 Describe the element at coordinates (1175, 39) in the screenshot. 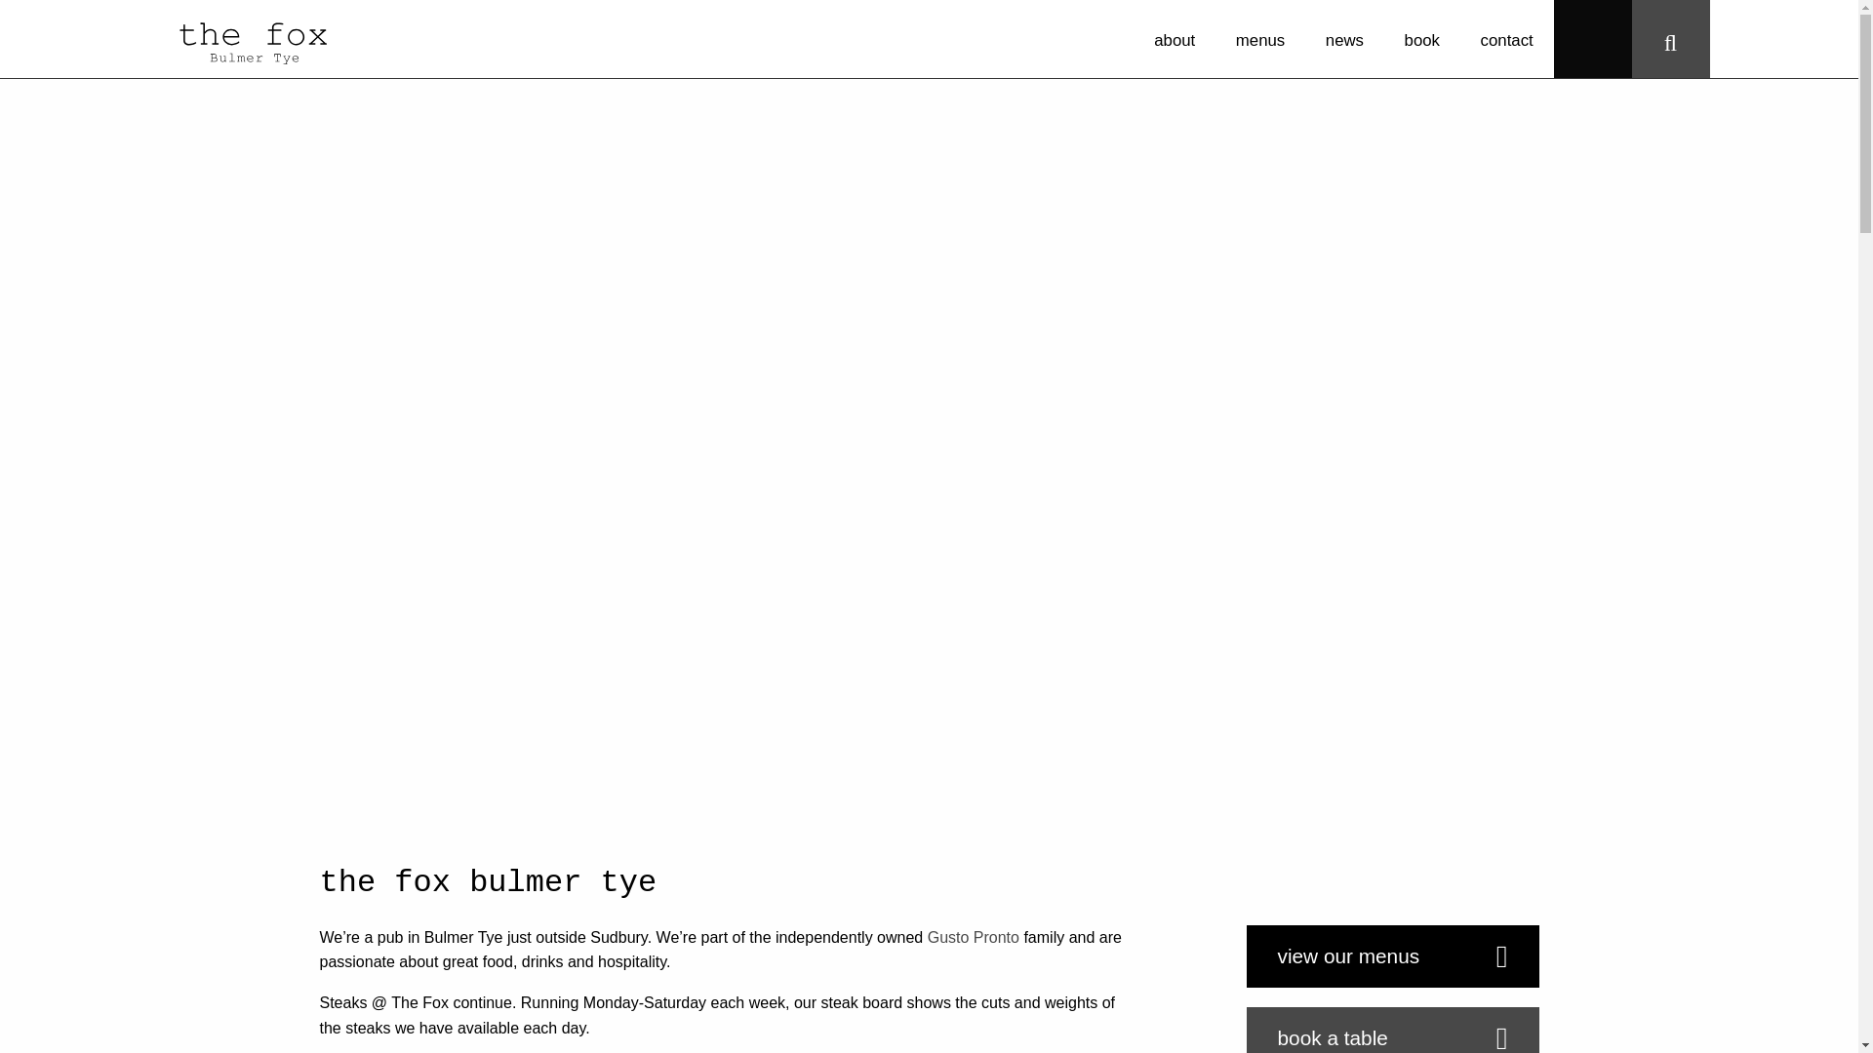

I see `about` at that location.